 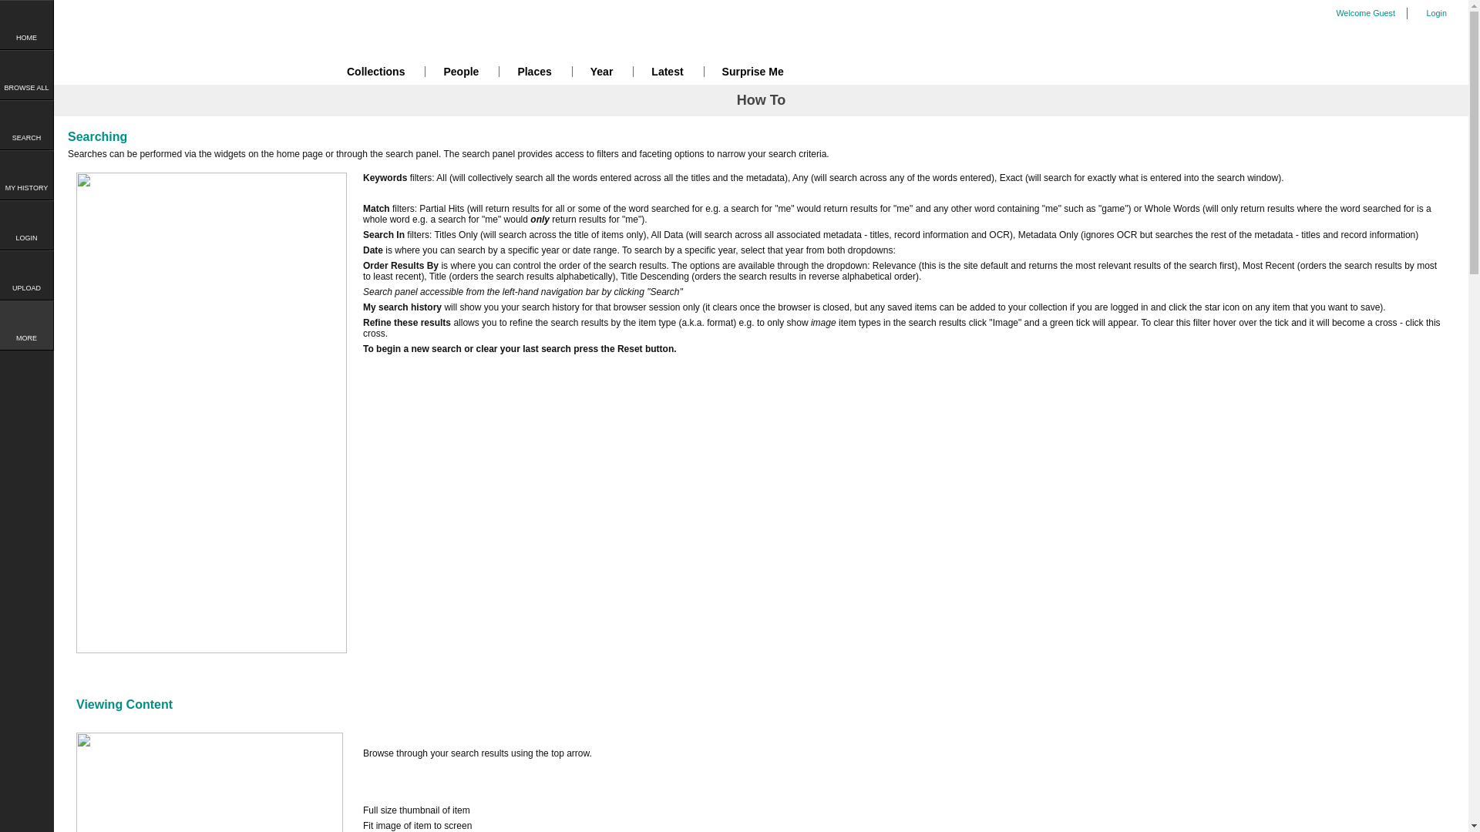 I want to click on Guest, so click(x=1384, y=13).